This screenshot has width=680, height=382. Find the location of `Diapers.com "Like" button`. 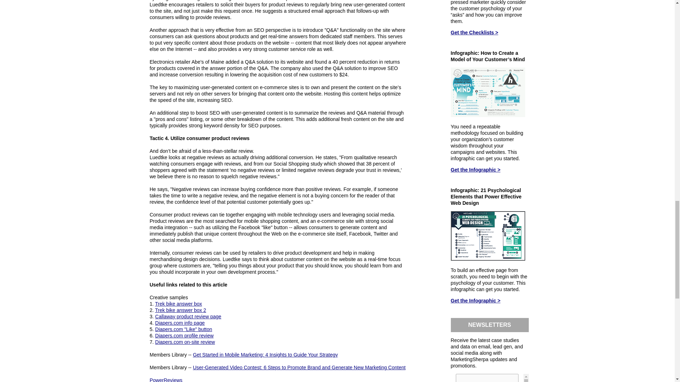

Diapers.com "Like" button is located at coordinates (183, 329).